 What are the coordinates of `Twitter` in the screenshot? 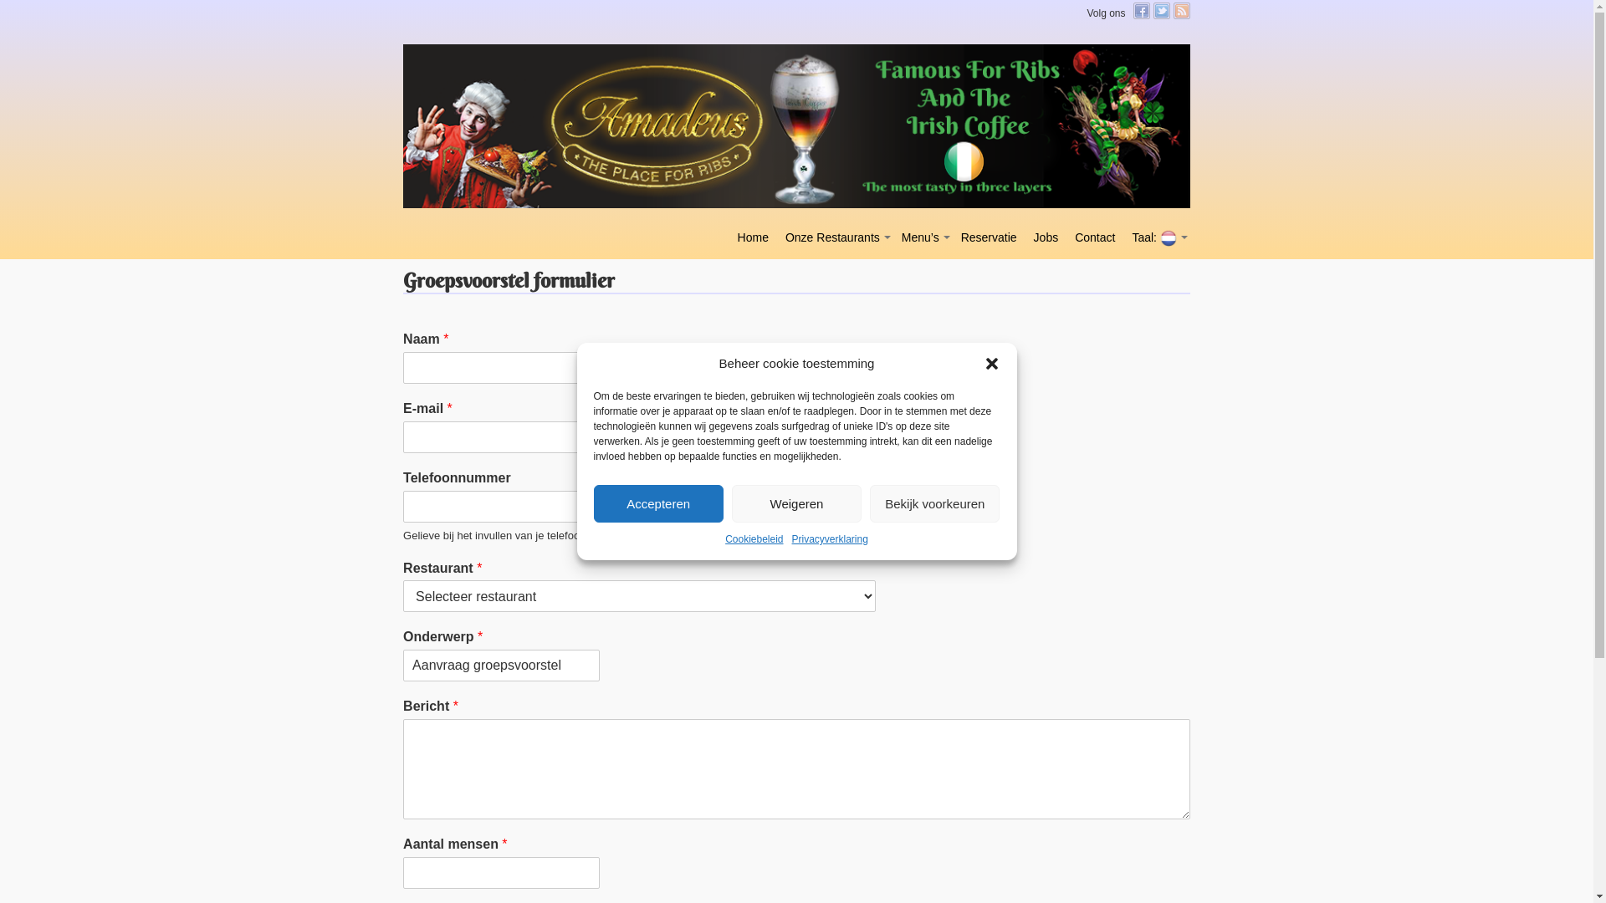 It's located at (1161, 11).